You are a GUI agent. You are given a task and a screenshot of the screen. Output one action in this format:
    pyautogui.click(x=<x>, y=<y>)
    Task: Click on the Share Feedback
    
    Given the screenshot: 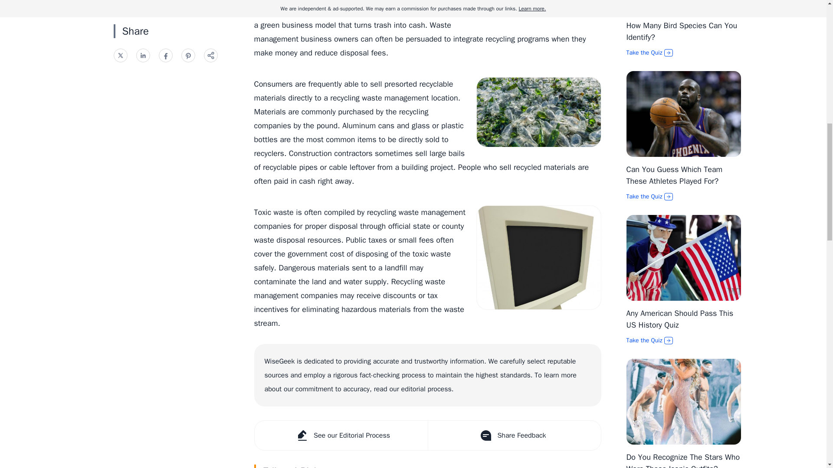 What is the action you would take?
    pyautogui.click(x=514, y=435)
    